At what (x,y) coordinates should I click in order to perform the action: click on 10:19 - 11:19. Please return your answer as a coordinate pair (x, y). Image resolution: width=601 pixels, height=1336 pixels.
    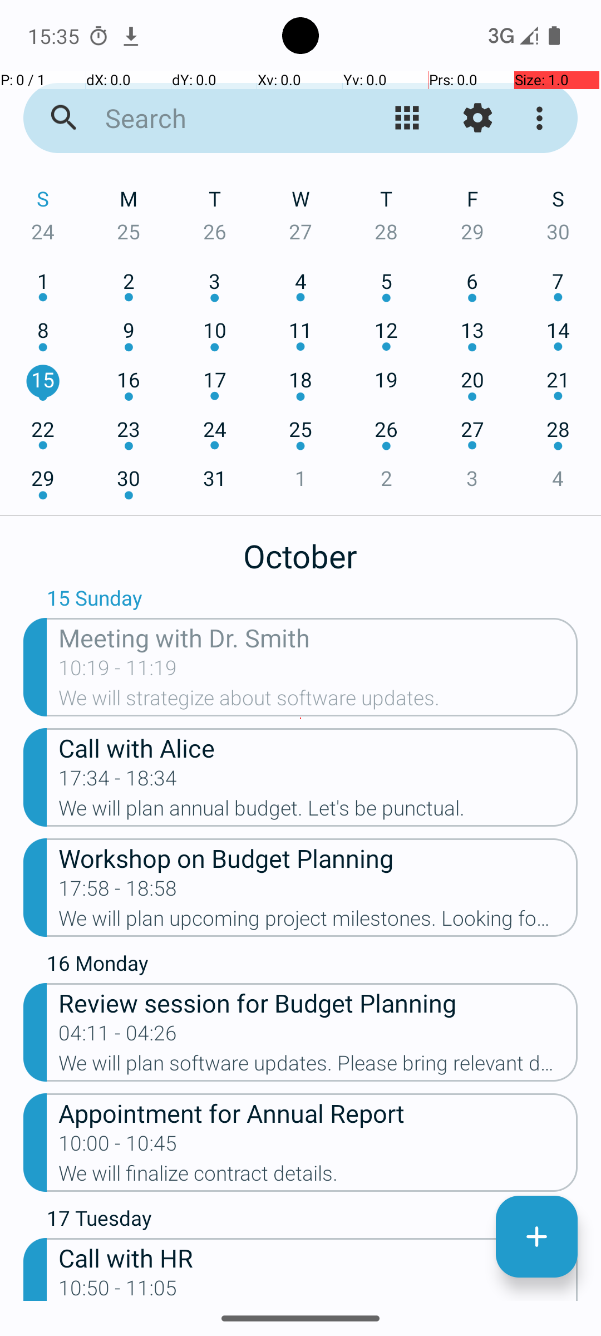
    Looking at the image, I should click on (118, 671).